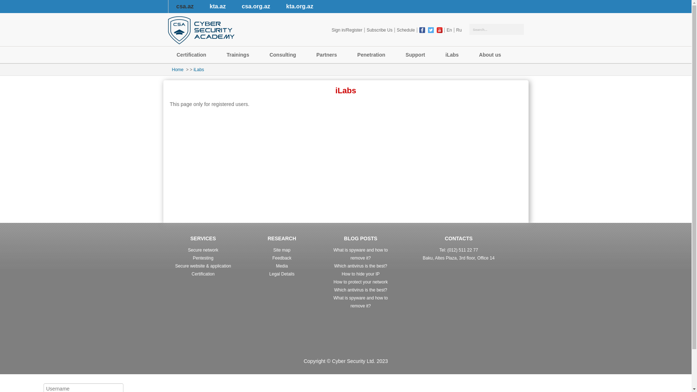 This screenshot has width=697, height=392. Describe the element at coordinates (201, 30) in the screenshot. I see `Cyber Security Academy` at that location.